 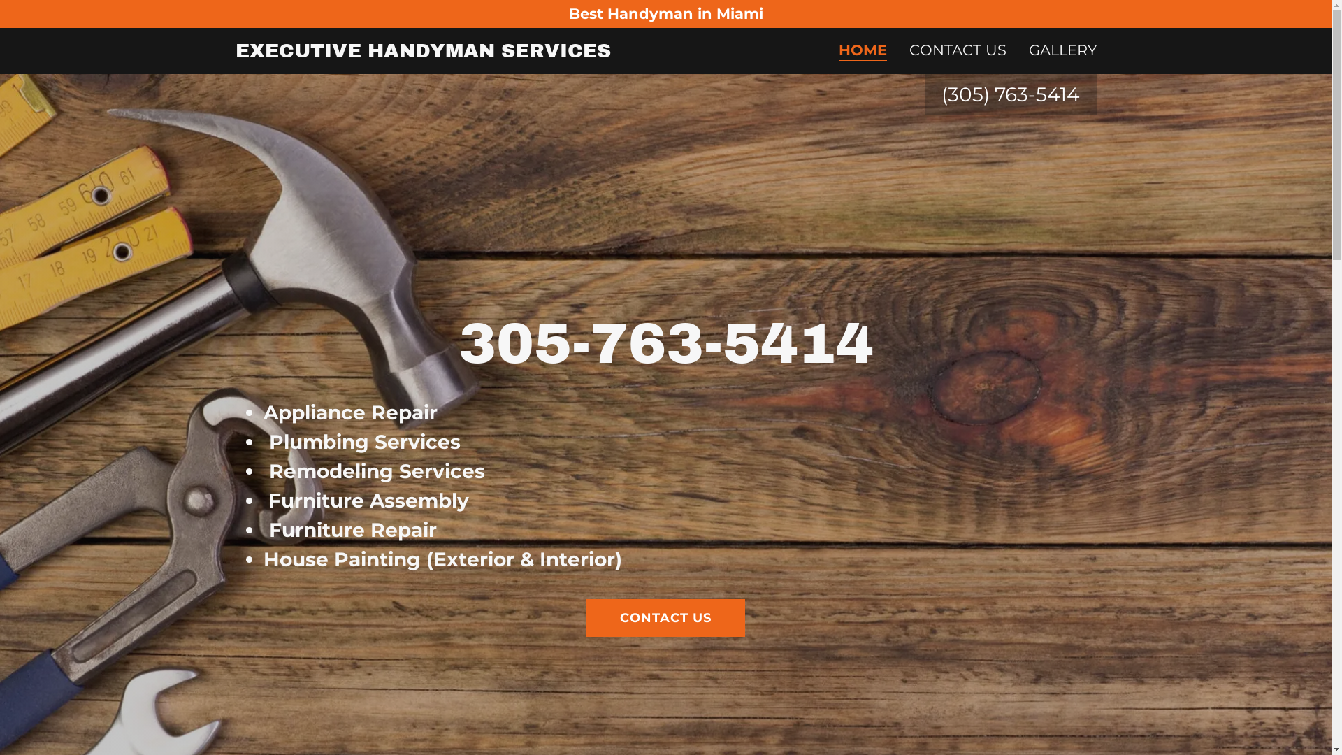 I want to click on EXECUTIVE HANDYMAN SERVICES, so click(x=422, y=51).